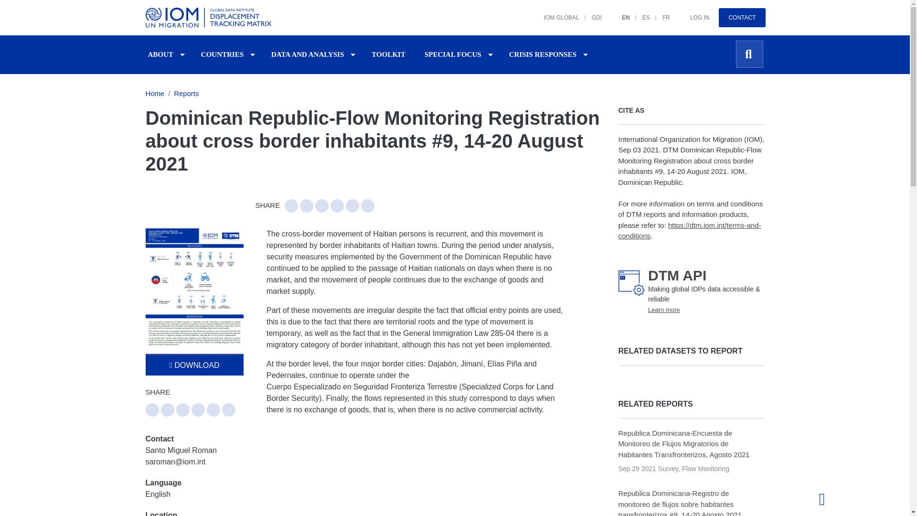  Describe the element at coordinates (660, 12) in the screenshot. I see `FR` at that location.